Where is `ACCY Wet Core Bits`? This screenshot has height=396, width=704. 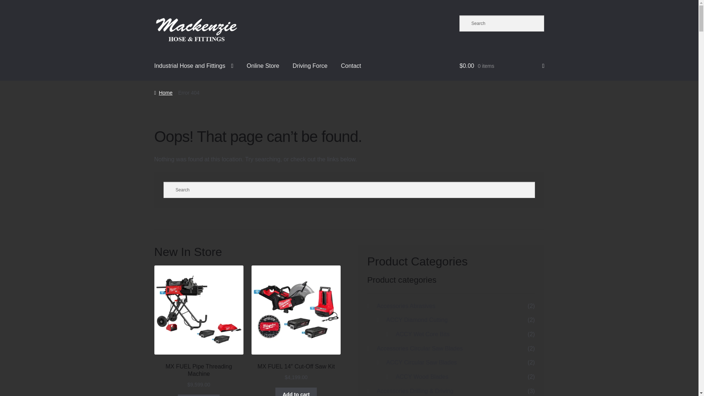 ACCY Wet Core Bits is located at coordinates (422, 334).